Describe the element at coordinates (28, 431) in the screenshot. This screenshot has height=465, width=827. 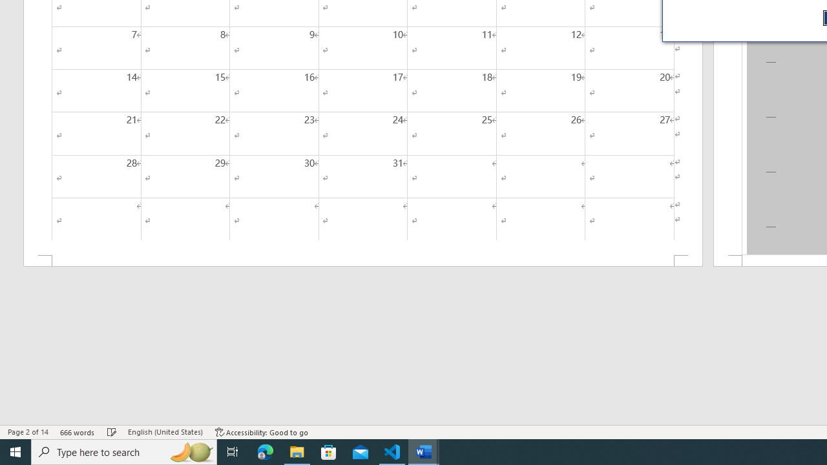
I see `Page Number Page 2 of 14` at that location.